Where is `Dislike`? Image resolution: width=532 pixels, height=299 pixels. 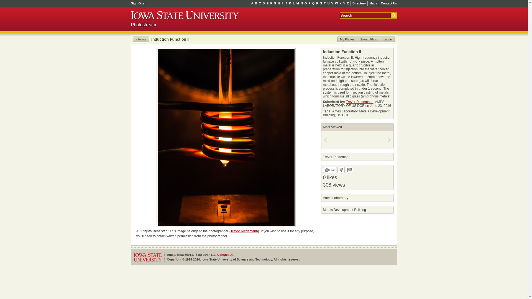 Dislike is located at coordinates (341, 169).